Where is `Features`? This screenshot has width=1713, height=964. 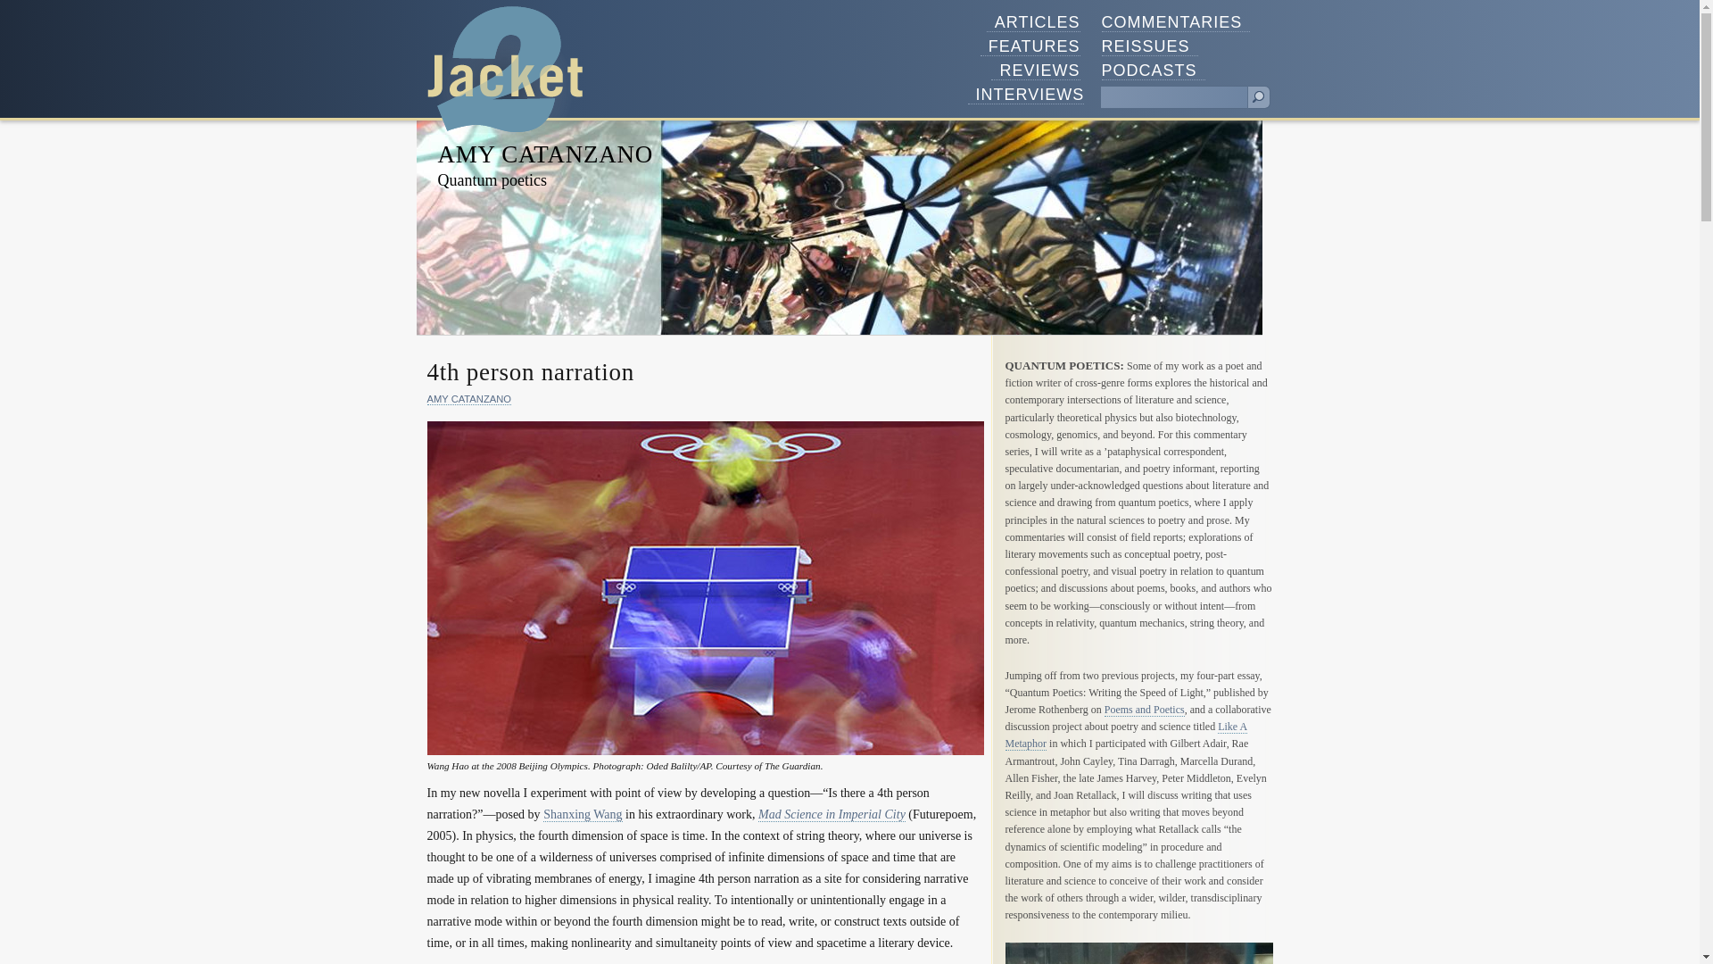 Features is located at coordinates (1030, 46).